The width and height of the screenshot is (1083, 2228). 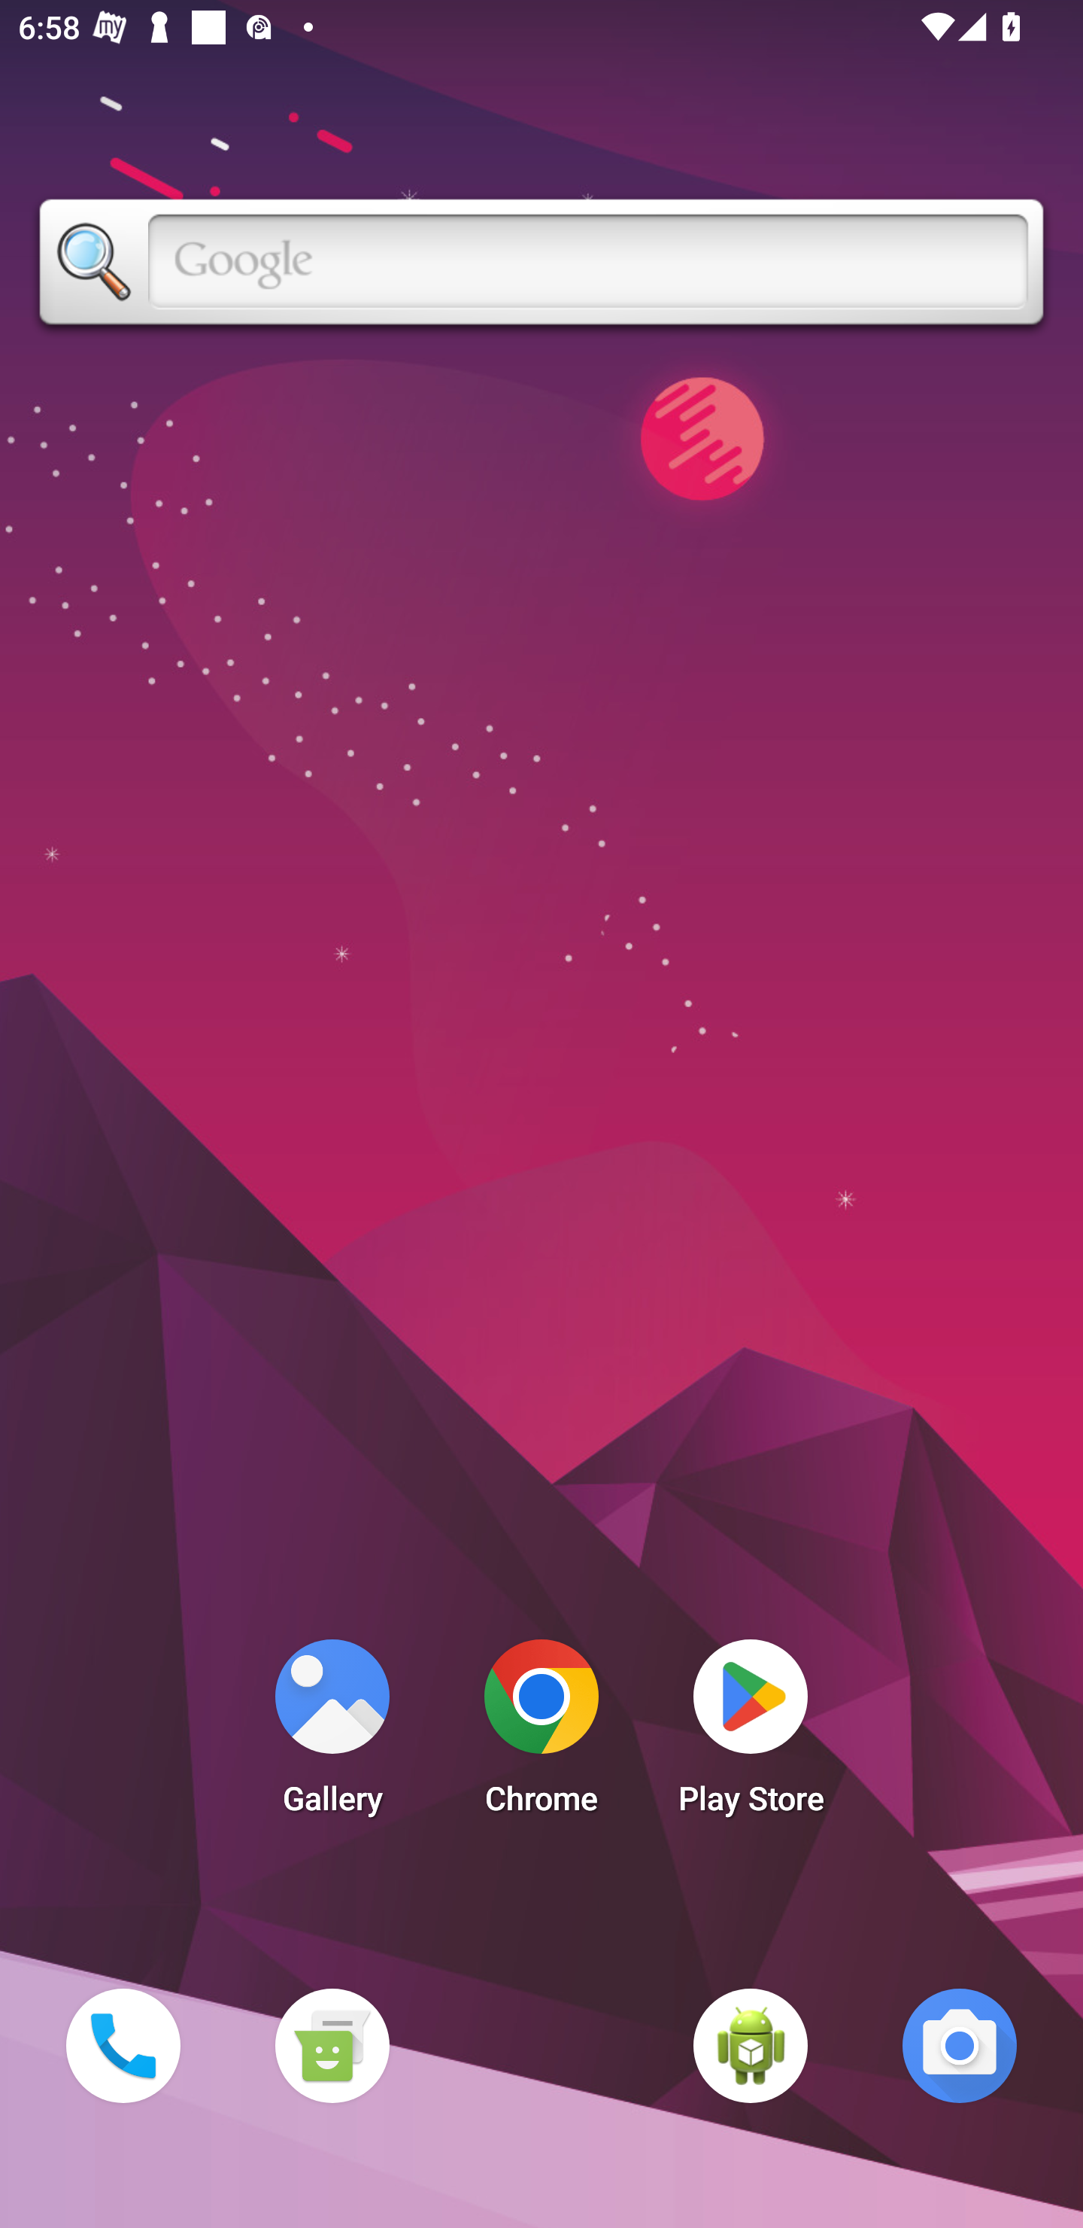 What do you see at coordinates (123, 2045) in the screenshot?
I see `Phone` at bounding box center [123, 2045].